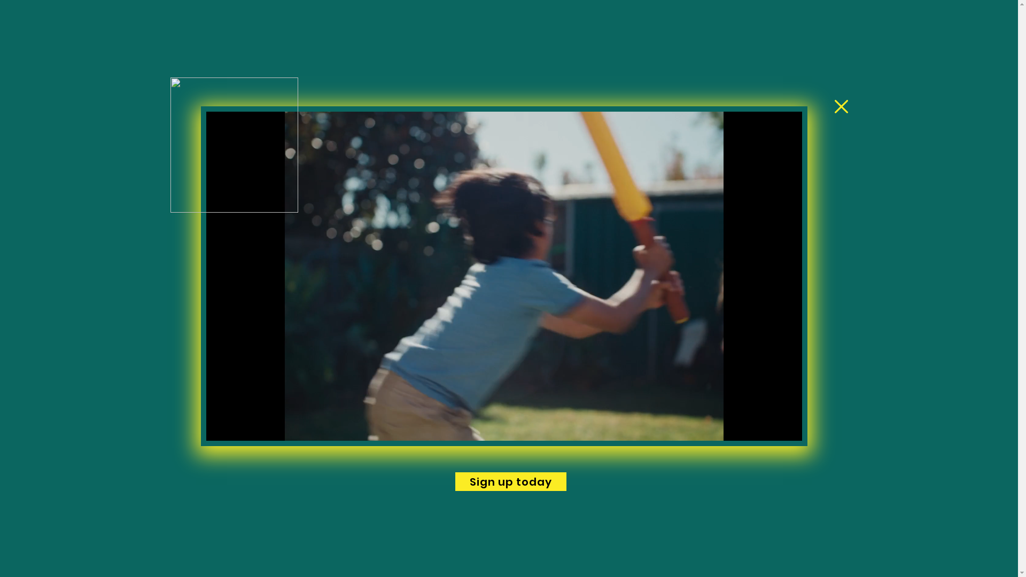  Describe the element at coordinates (841, 107) in the screenshot. I see `Back to site` at that location.